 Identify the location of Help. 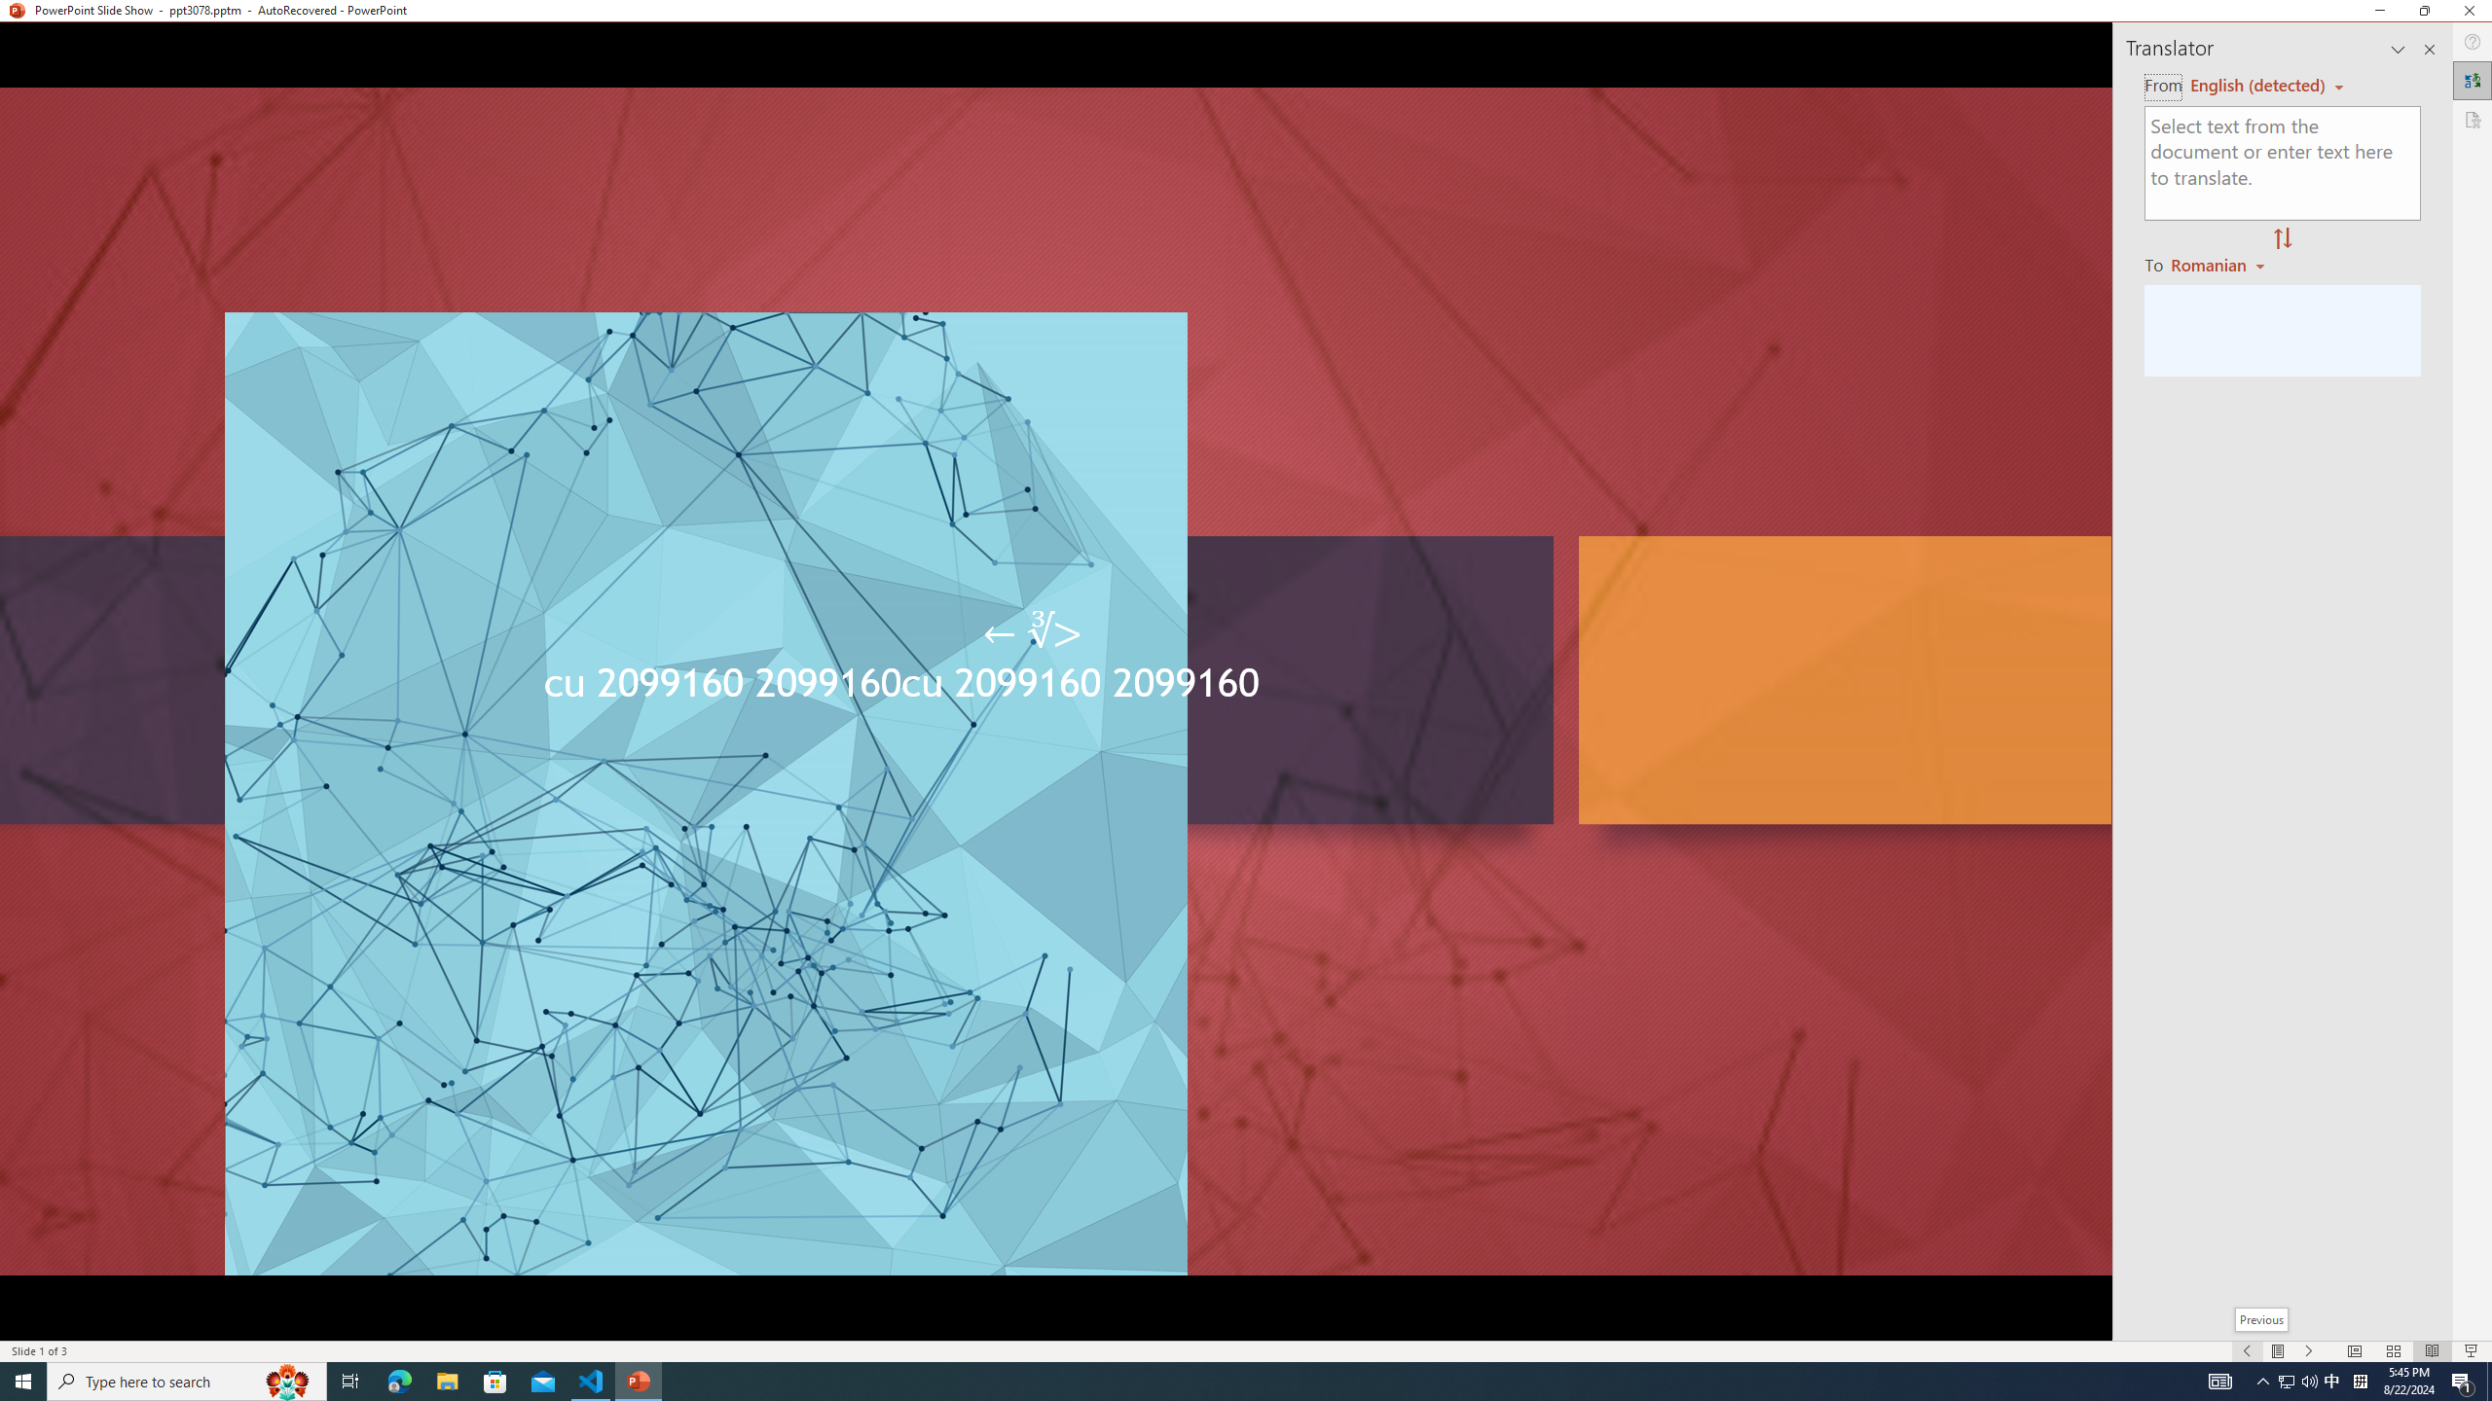
(2473, 42).